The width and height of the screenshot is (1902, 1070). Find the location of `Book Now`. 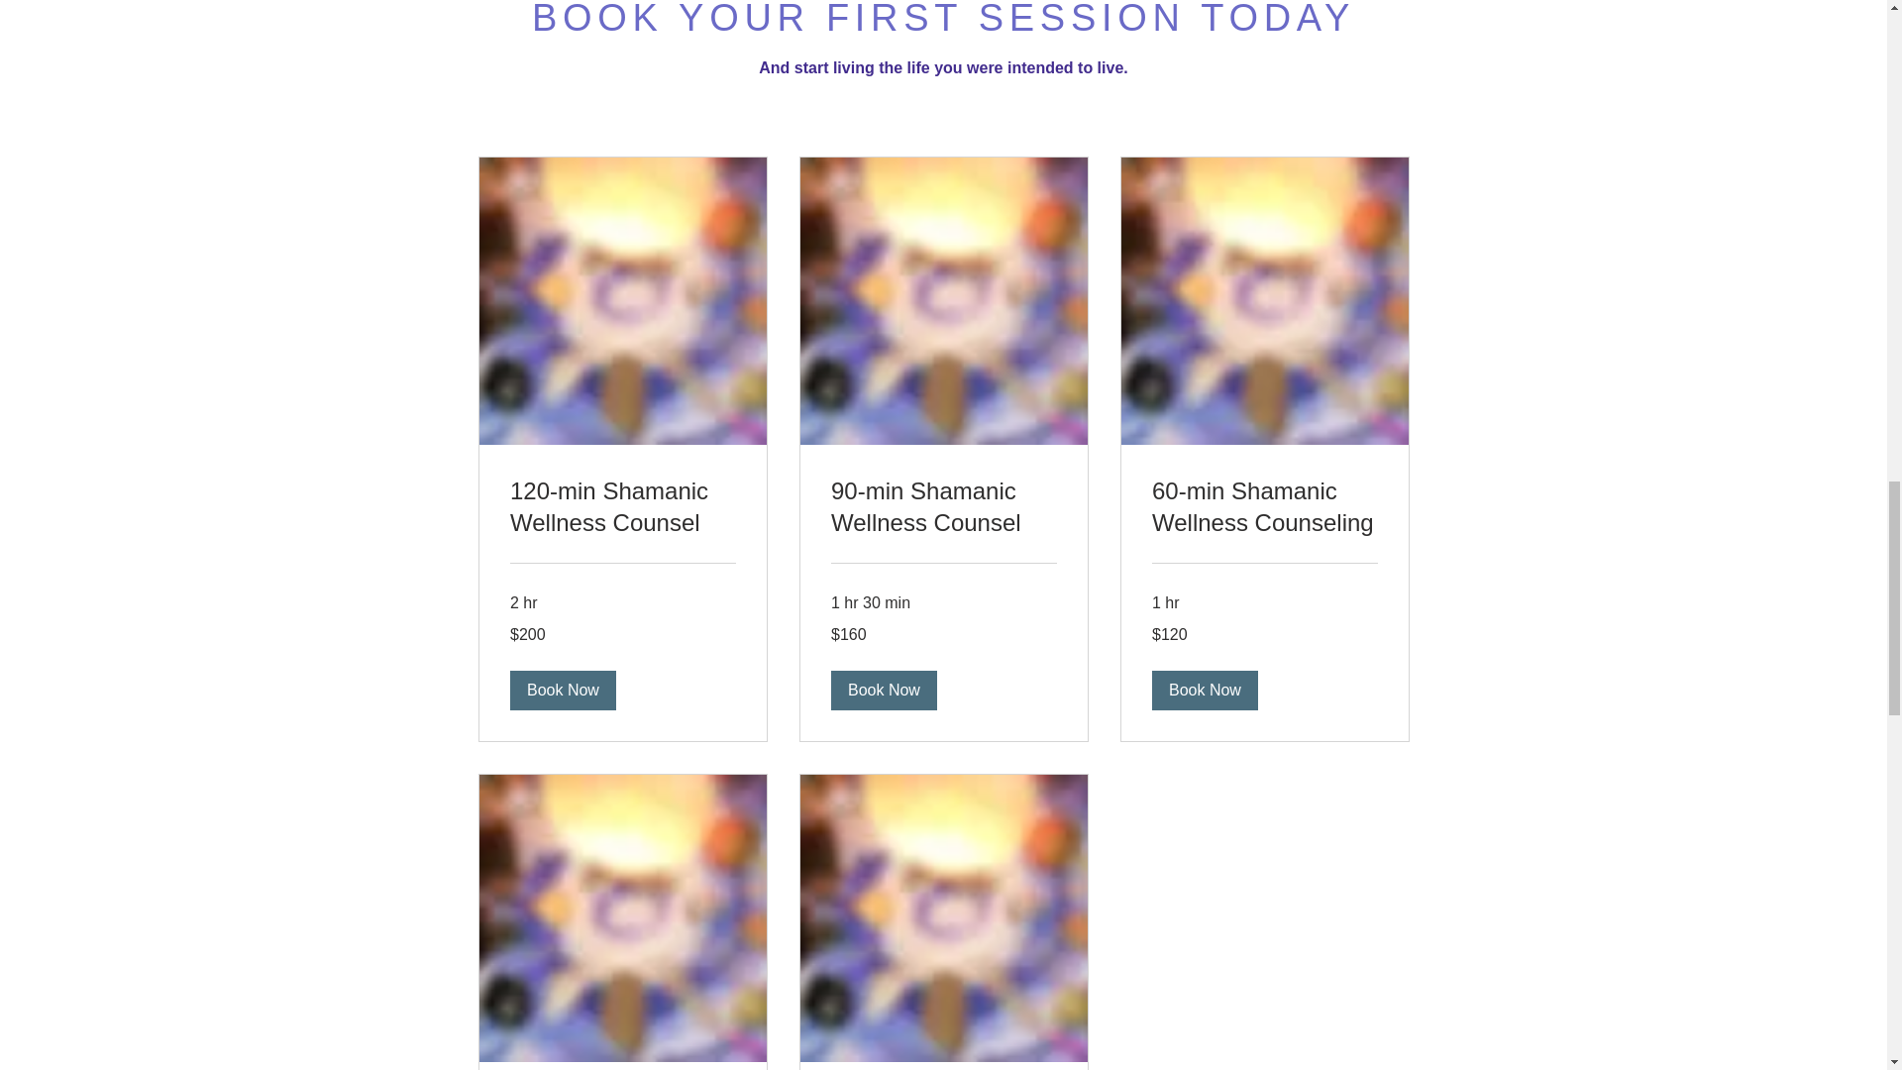

Book Now is located at coordinates (562, 690).